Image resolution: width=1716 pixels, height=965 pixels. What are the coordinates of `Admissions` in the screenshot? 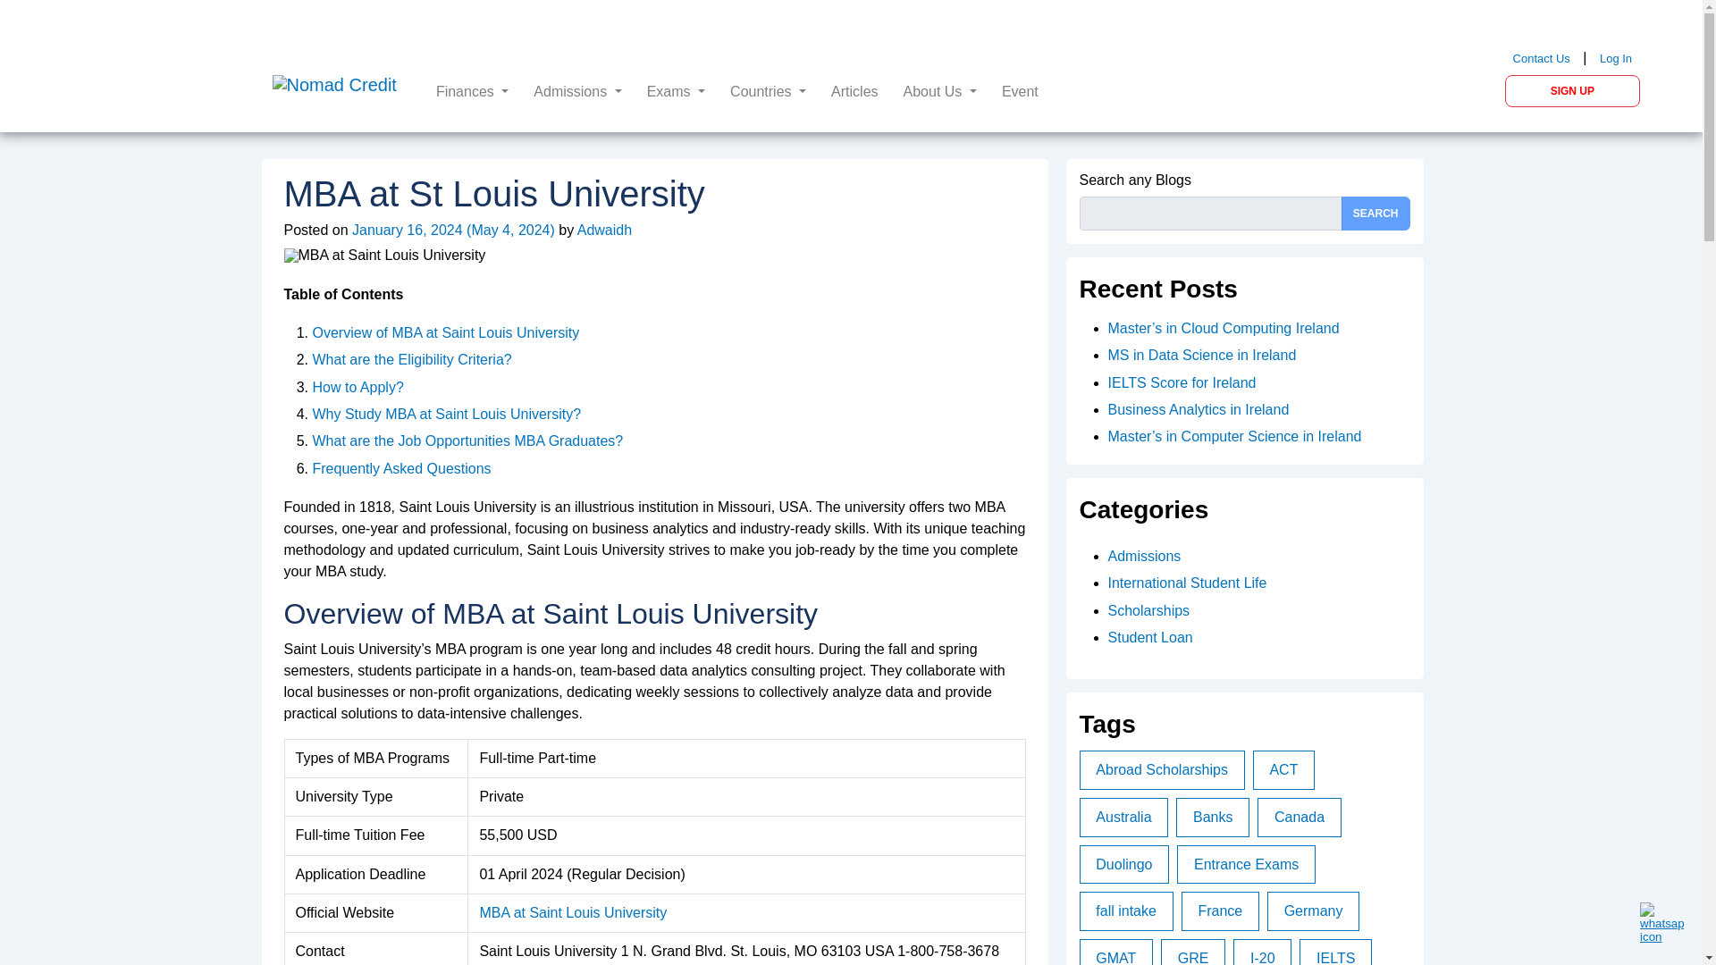 It's located at (583, 91).